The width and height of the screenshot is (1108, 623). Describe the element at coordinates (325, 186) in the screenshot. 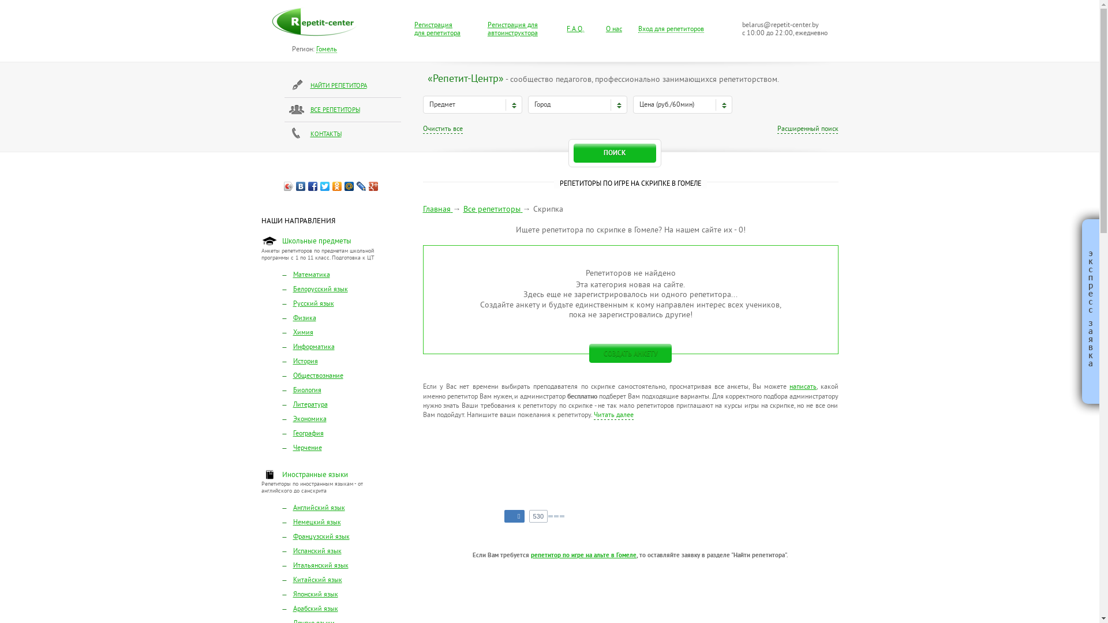

I see `Twitter` at that location.